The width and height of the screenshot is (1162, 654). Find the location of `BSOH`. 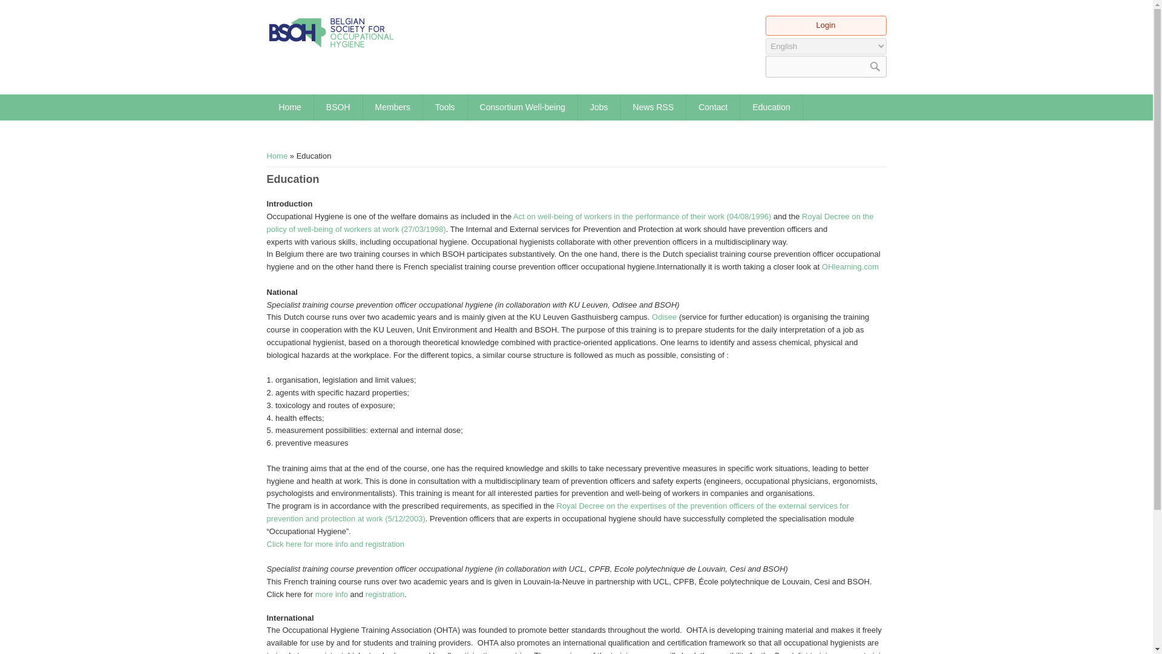

BSOH is located at coordinates (338, 107).